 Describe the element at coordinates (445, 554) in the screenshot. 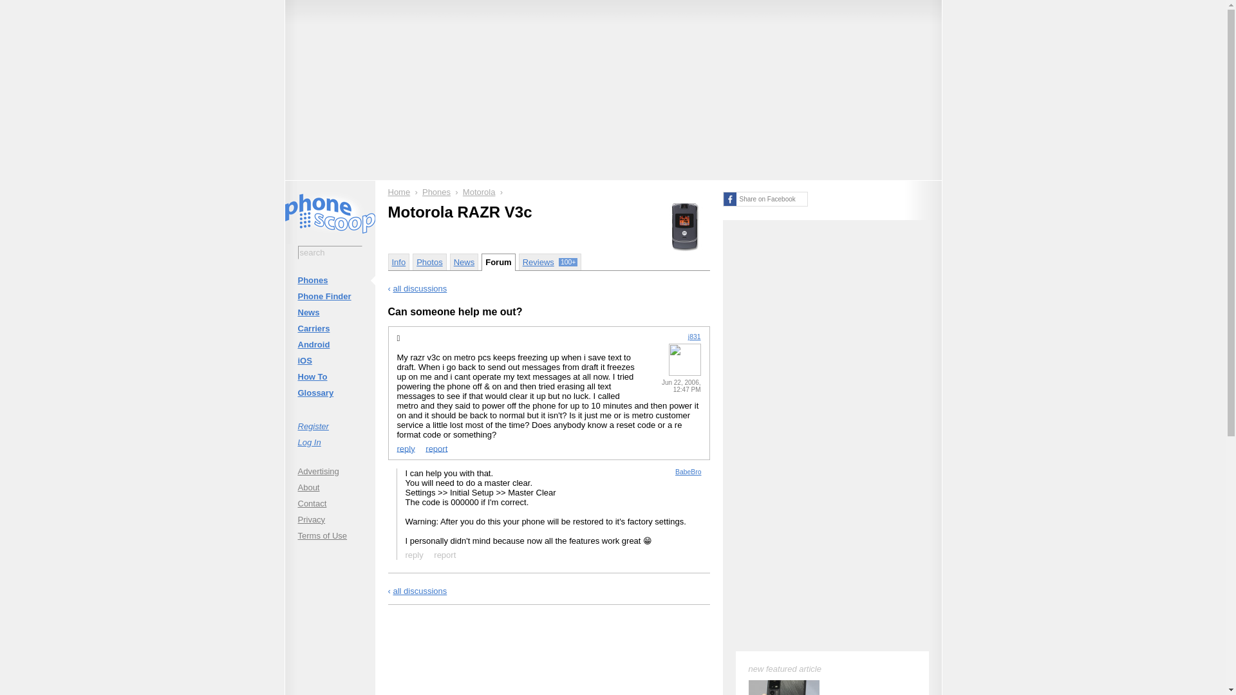

I see `report` at that location.